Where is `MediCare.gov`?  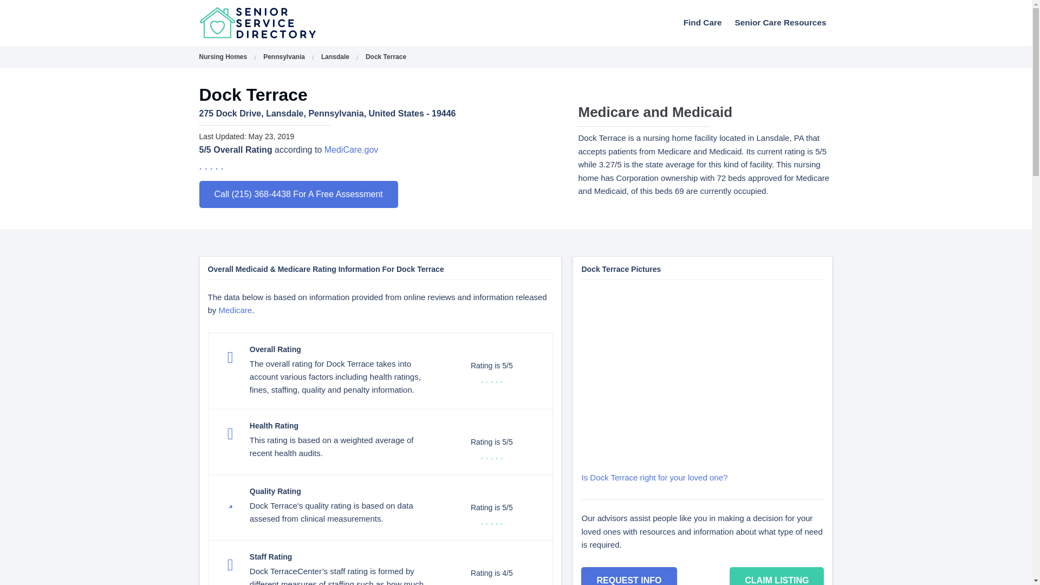 MediCare.gov is located at coordinates (351, 149).